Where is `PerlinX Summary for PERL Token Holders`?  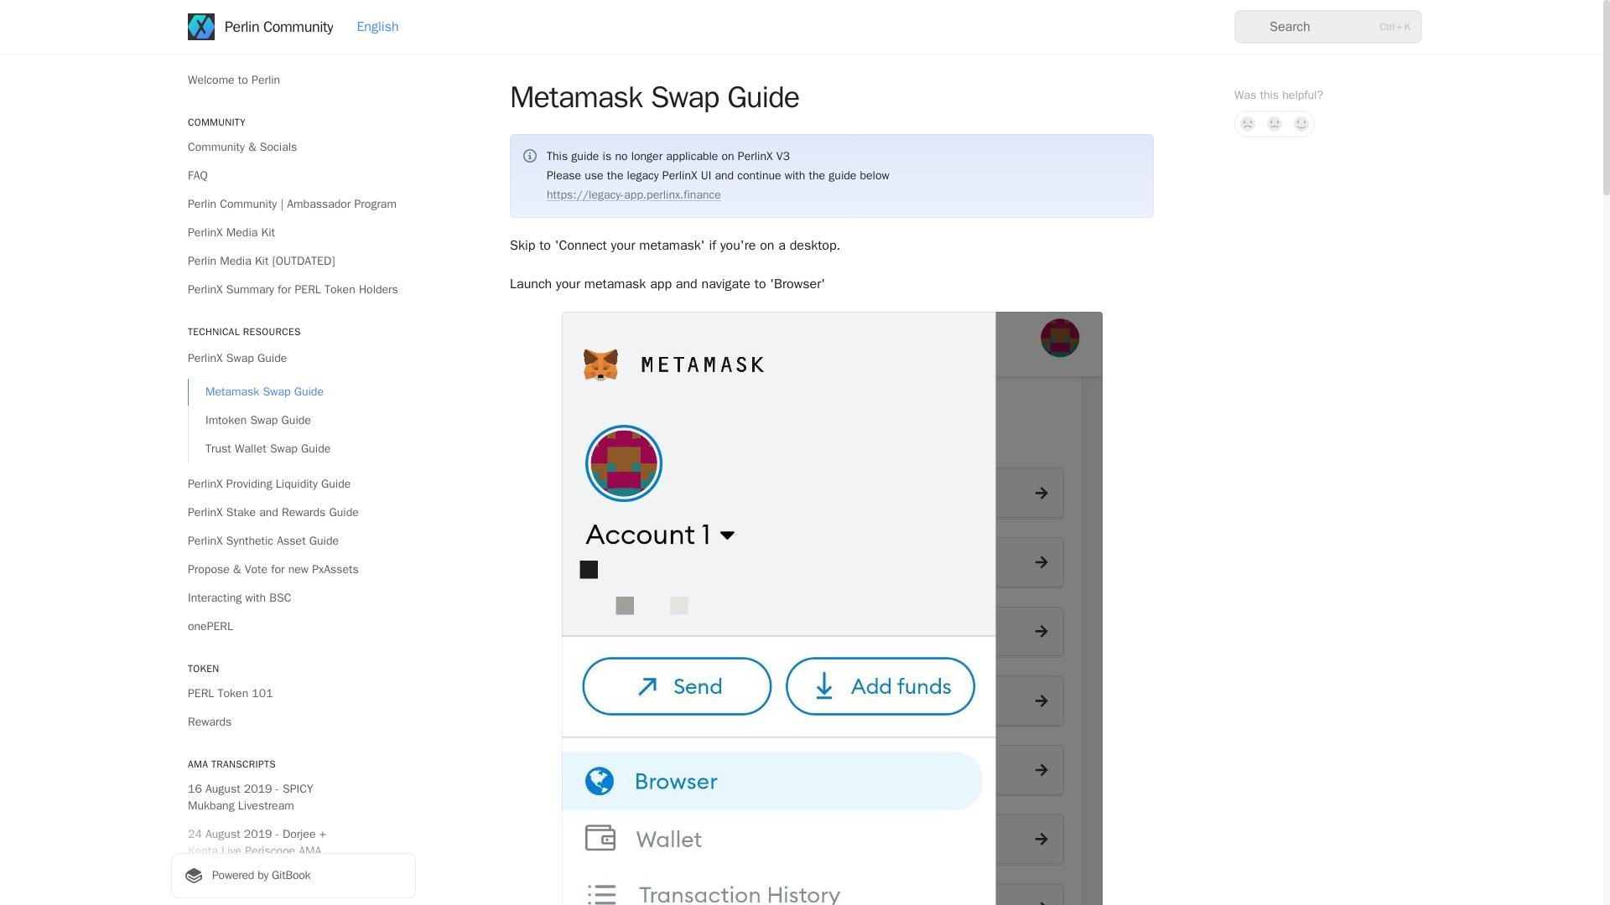 PerlinX Summary for PERL Token Holders is located at coordinates (293, 290).